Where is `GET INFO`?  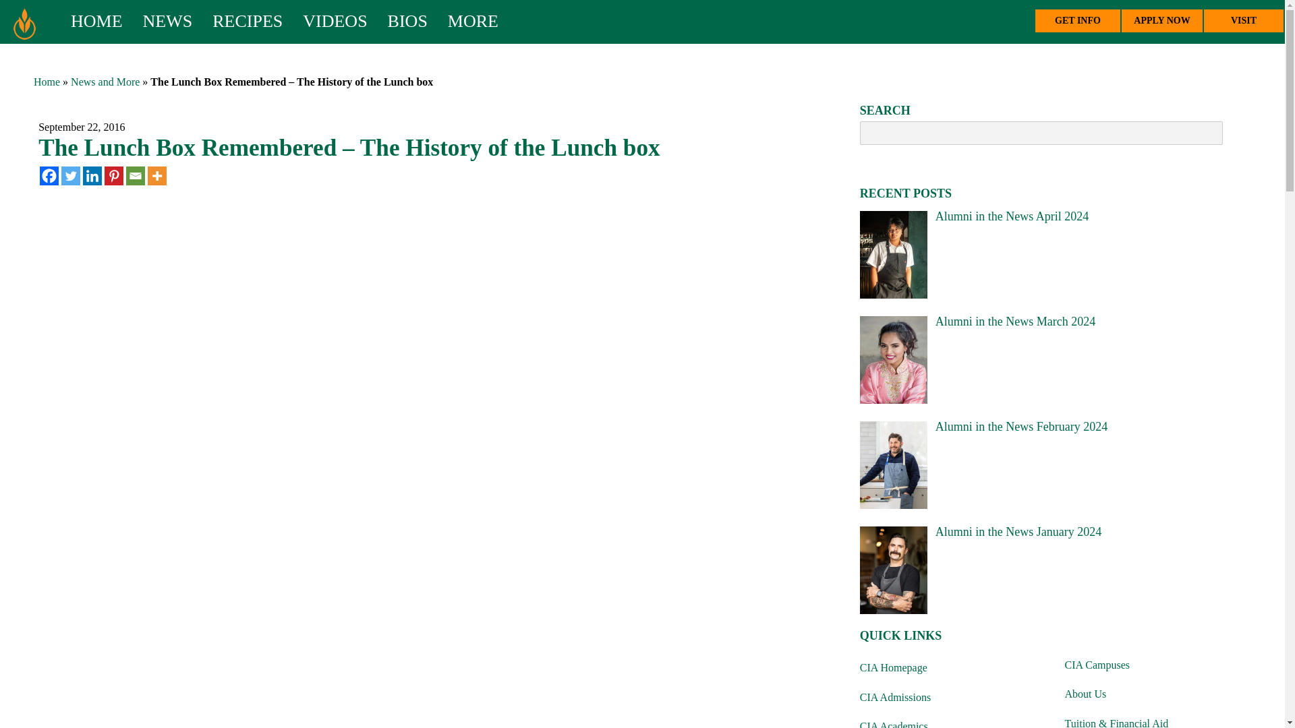 GET INFO is located at coordinates (1077, 20).